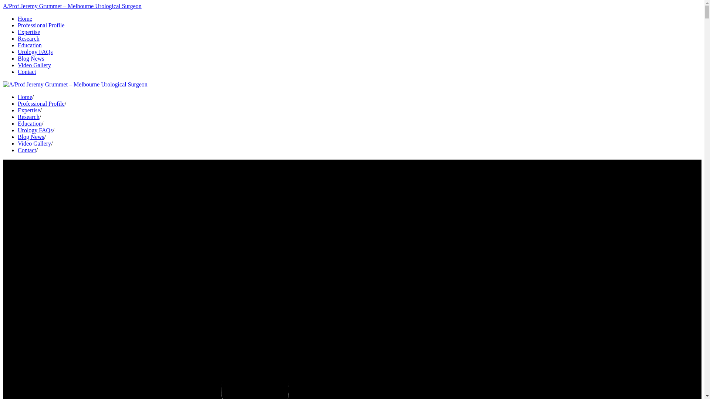 This screenshot has height=399, width=710. What do you see at coordinates (27, 150) in the screenshot?
I see `Contact` at bounding box center [27, 150].